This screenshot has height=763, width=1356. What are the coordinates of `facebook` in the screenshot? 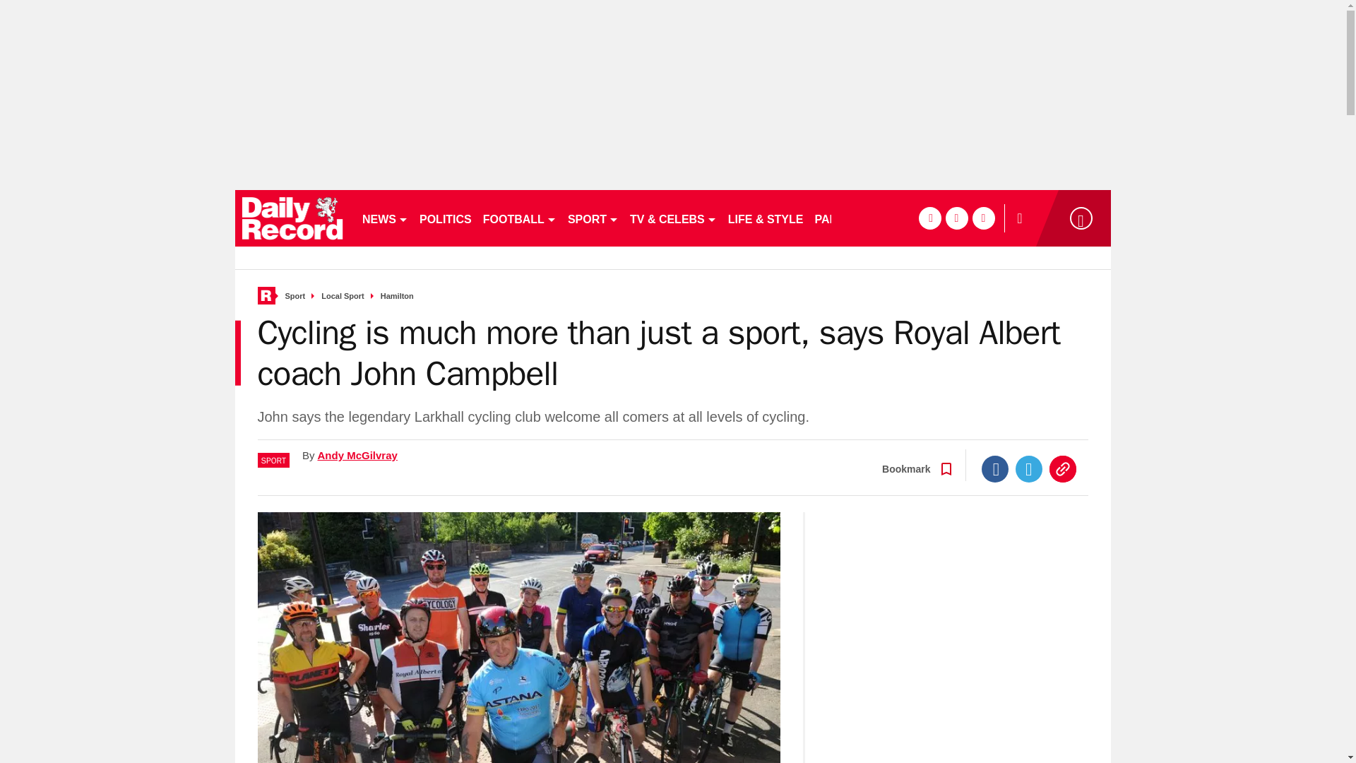 It's located at (929, 218).